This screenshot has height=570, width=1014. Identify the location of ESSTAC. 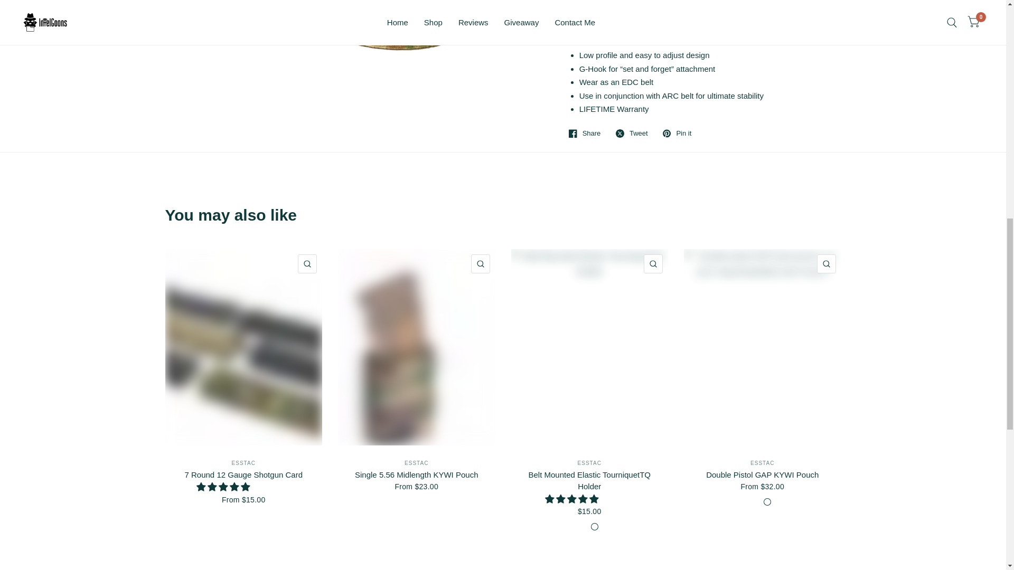
(416, 463).